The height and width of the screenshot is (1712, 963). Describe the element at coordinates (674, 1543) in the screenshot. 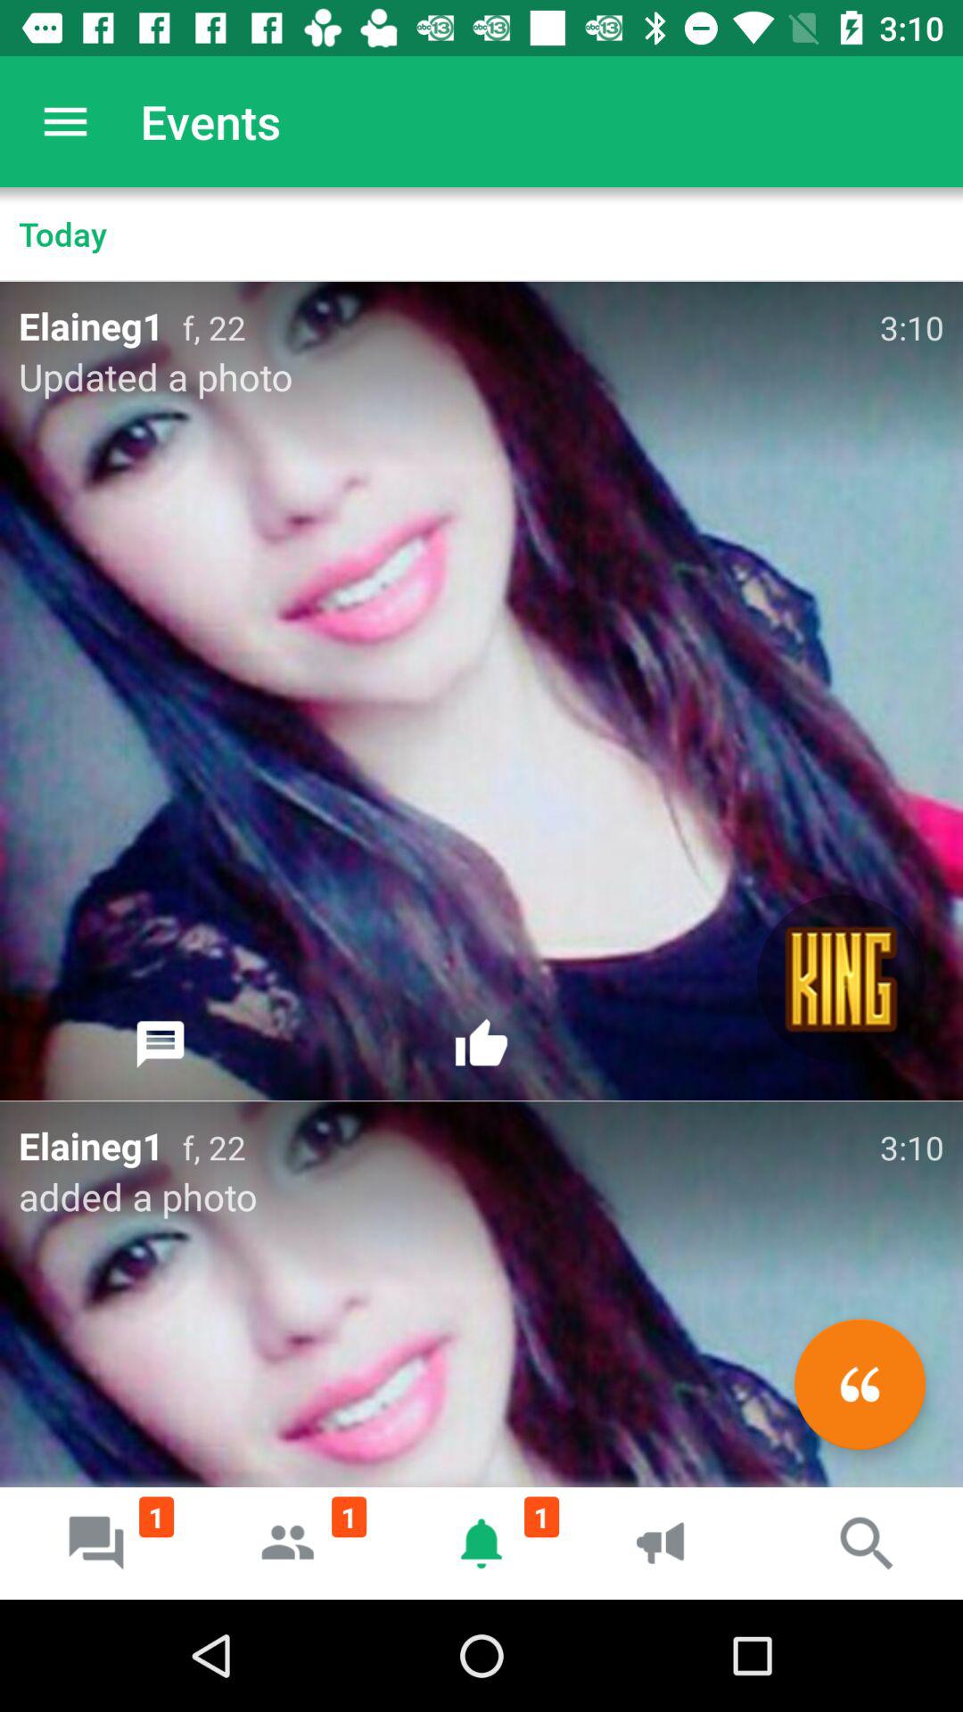

I see `click the button on the left to the search button on the web page` at that location.